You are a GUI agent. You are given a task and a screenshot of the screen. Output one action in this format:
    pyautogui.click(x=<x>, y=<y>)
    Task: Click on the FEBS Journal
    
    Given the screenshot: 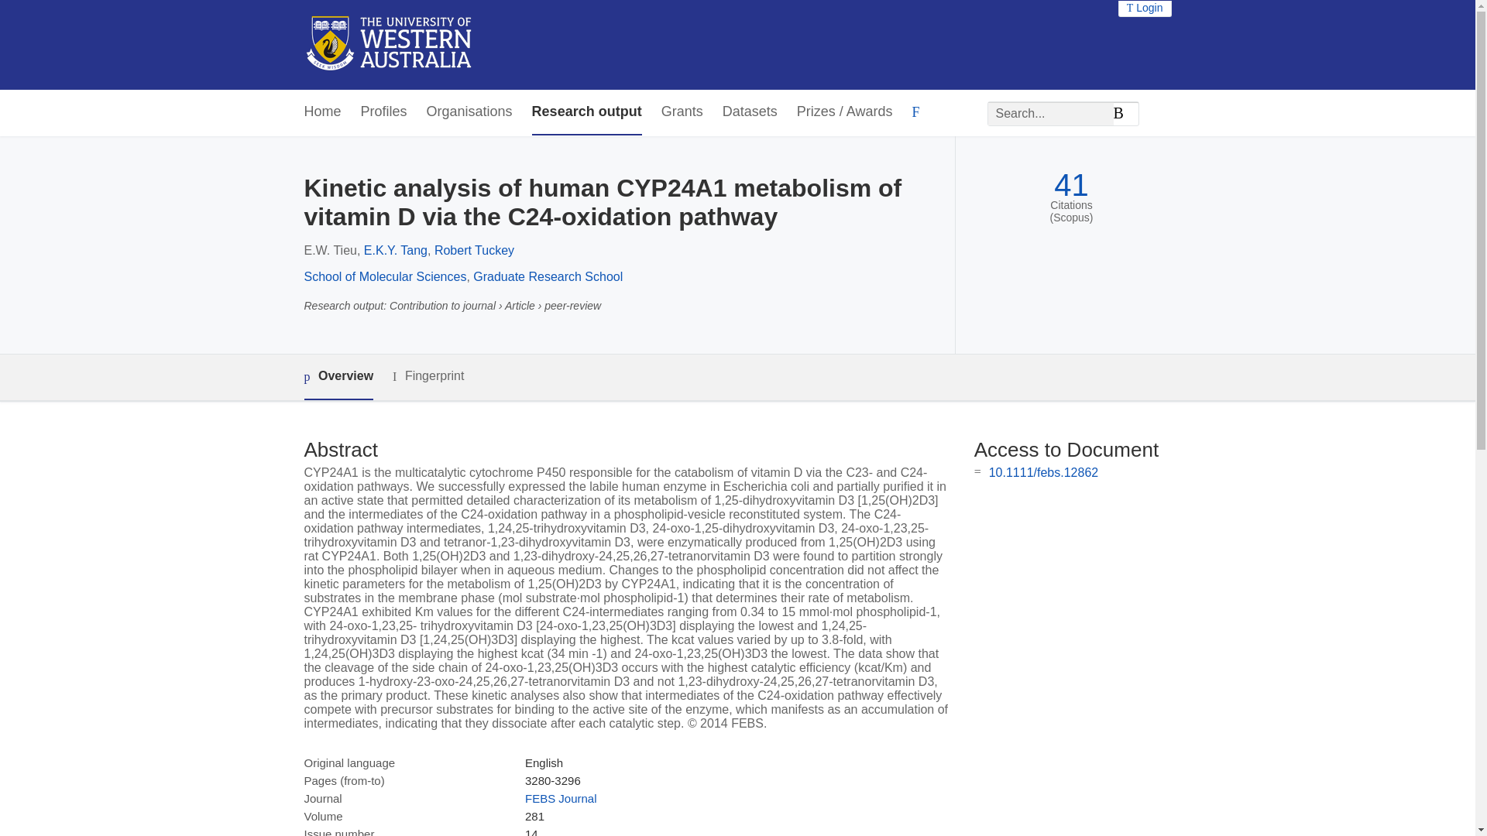 What is the action you would take?
    pyautogui.click(x=561, y=798)
    